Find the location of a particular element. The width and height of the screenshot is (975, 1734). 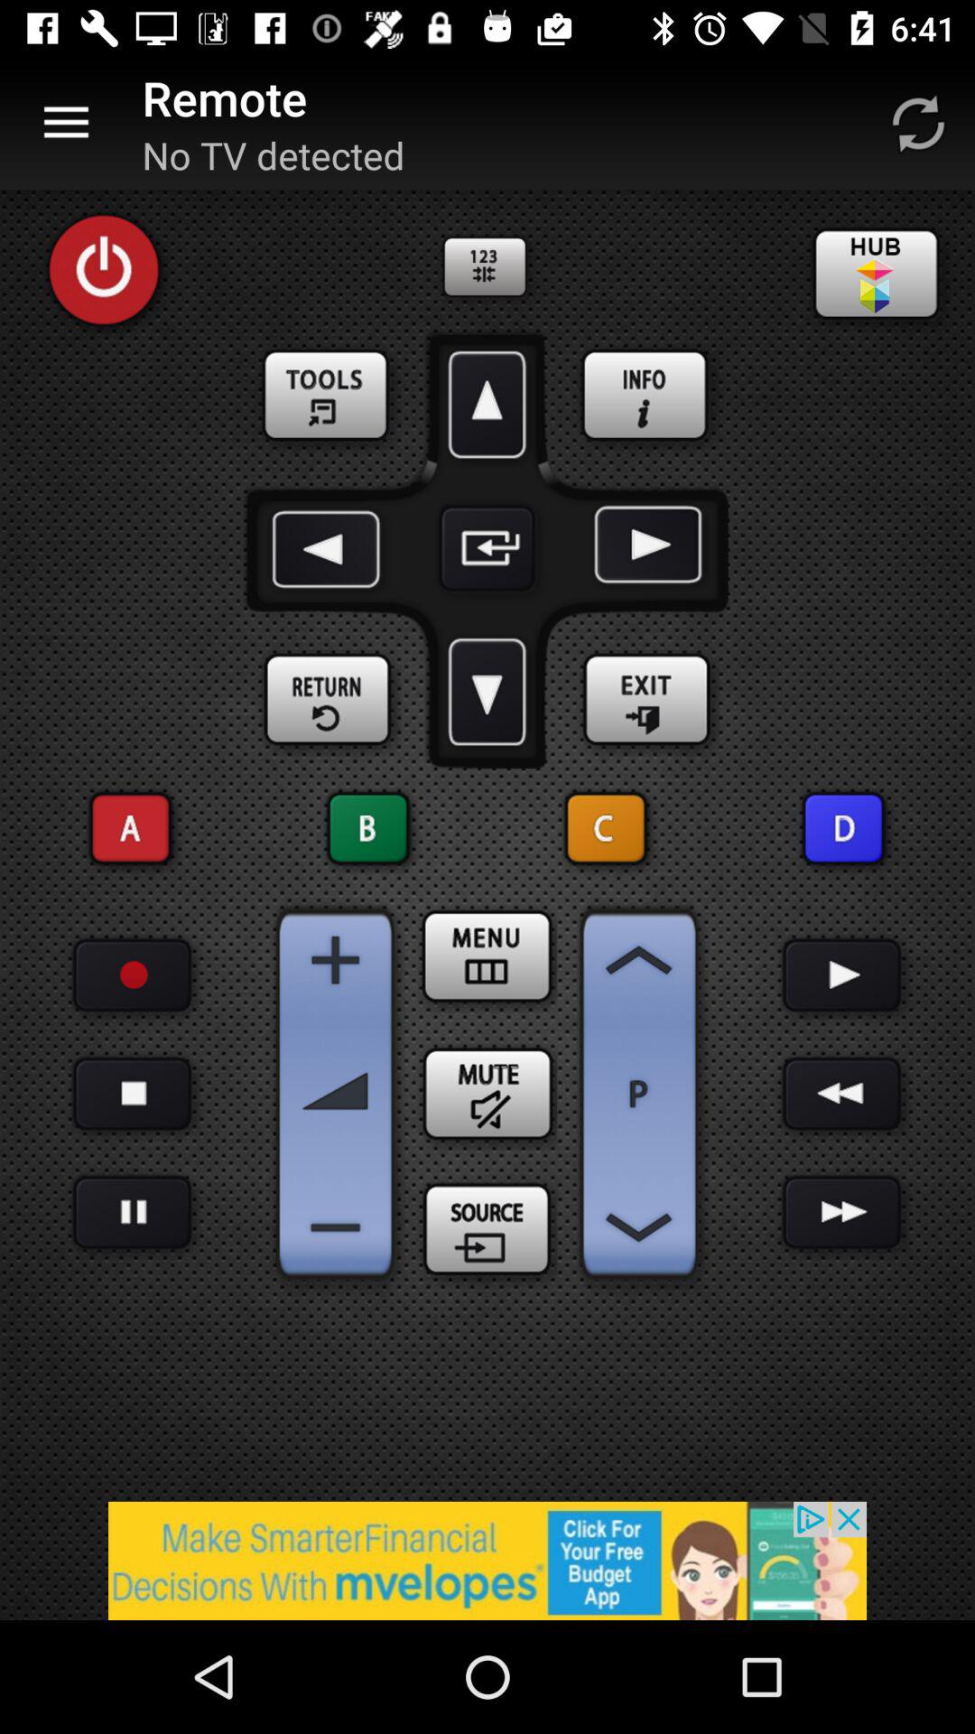

exit button is located at coordinates (646, 701).